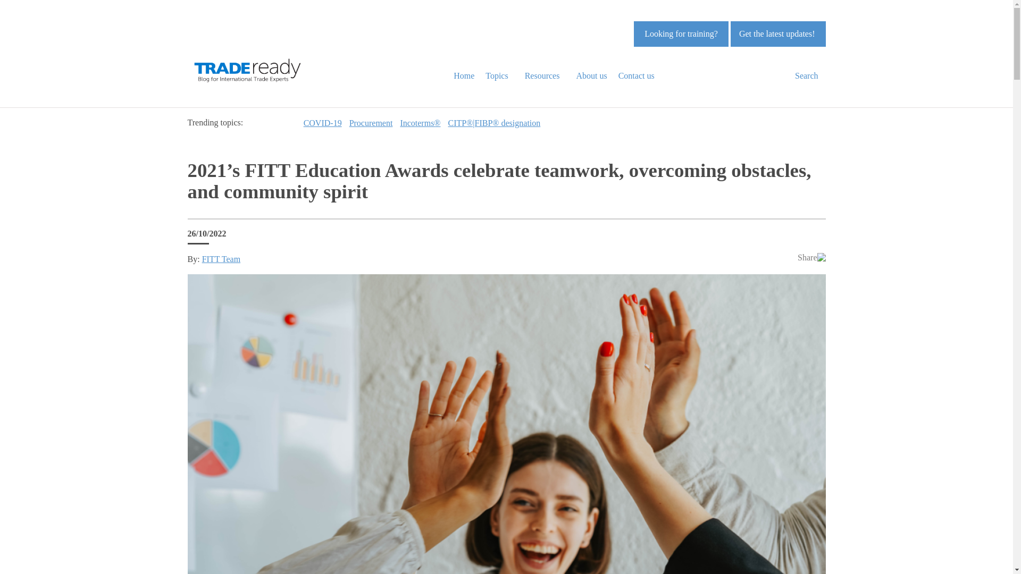 The width and height of the screenshot is (1021, 574). Describe the element at coordinates (681, 33) in the screenshot. I see `Looking for training?` at that location.